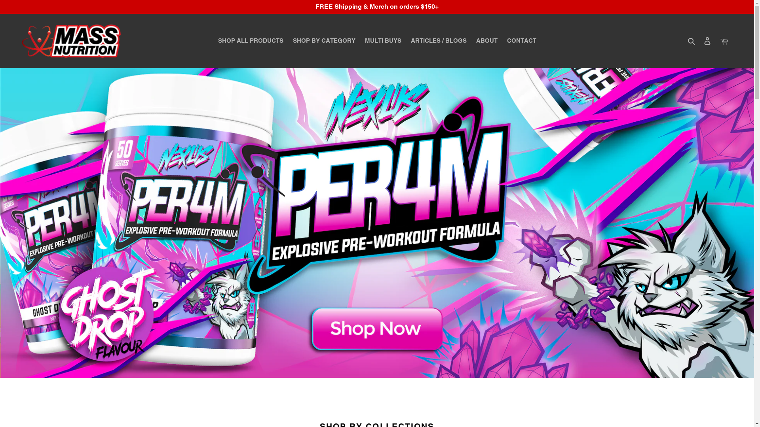  What do you see at coordinates (521, 41) in the screenshot?
I see `CONTACT` at bounding box center [521, 41].